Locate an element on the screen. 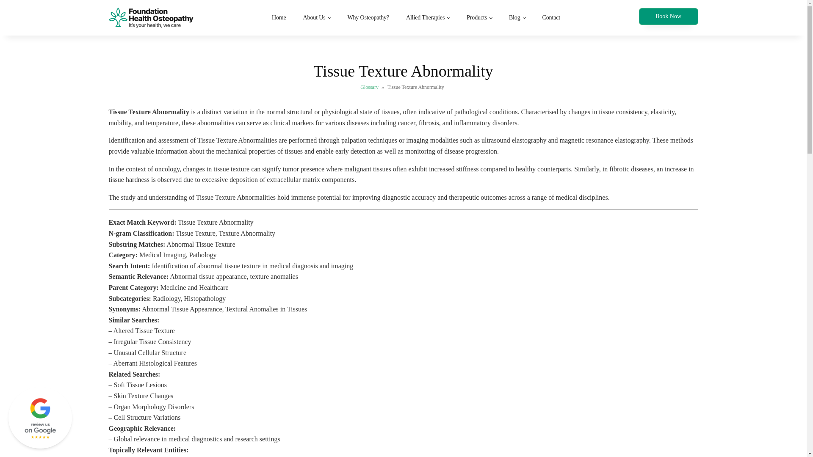  Why Osteopathy? is located at coordinates (368, 18).